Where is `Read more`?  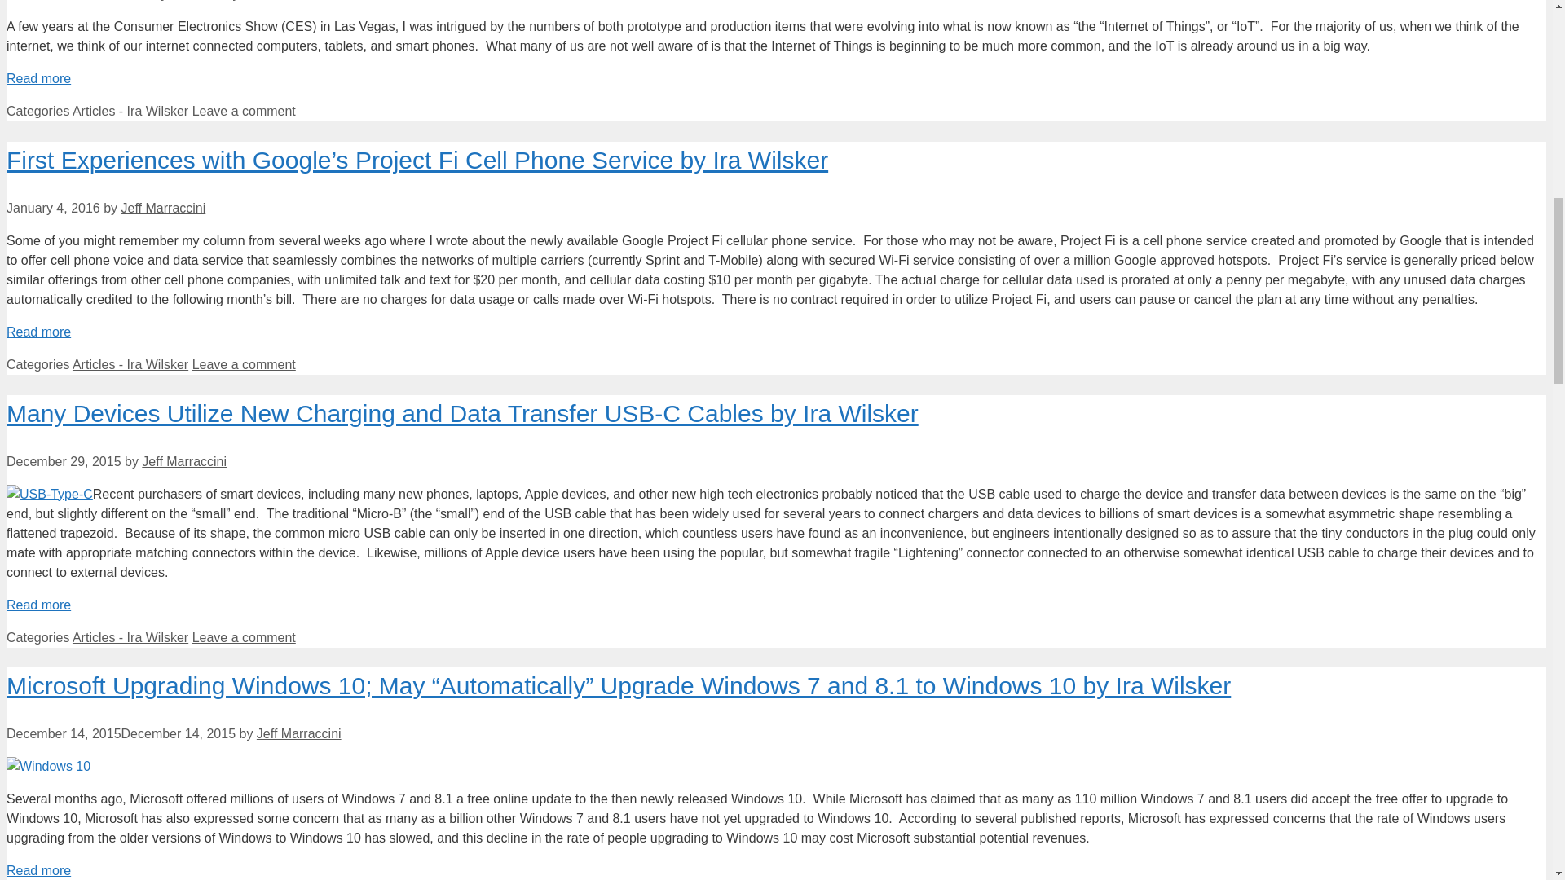
Read more is located at coordinates (37, 78).